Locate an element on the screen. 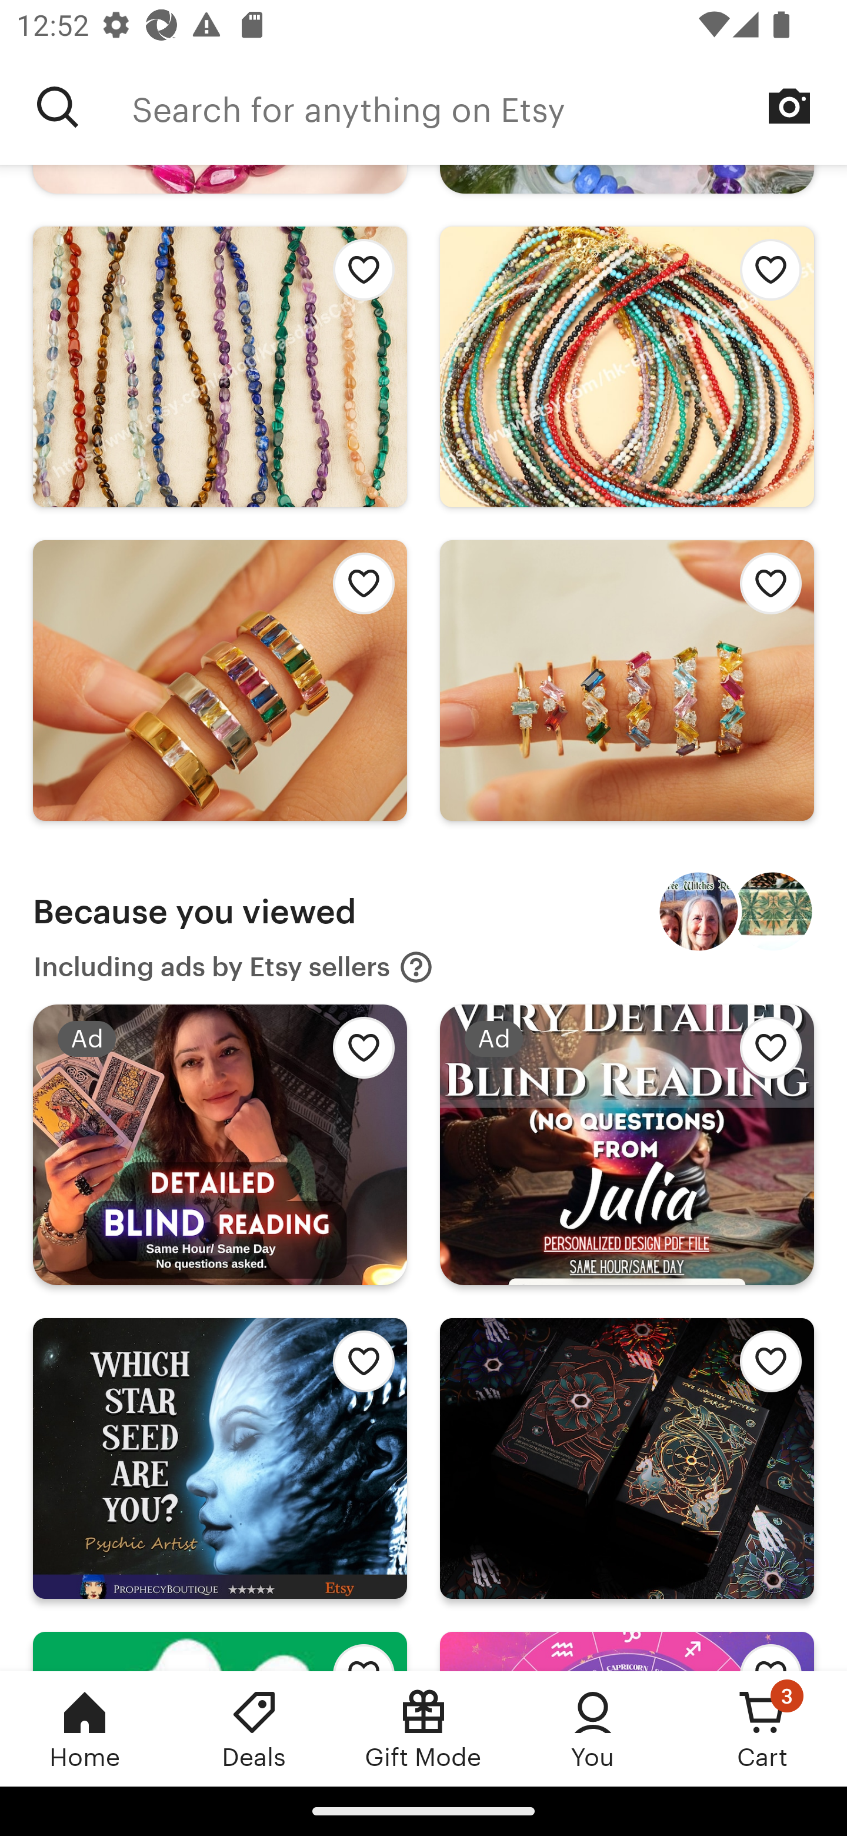 The height and width of the screenshot is (1836, 847). Cart, 3 new notifications Cart is located at coordinates (762, 1728).